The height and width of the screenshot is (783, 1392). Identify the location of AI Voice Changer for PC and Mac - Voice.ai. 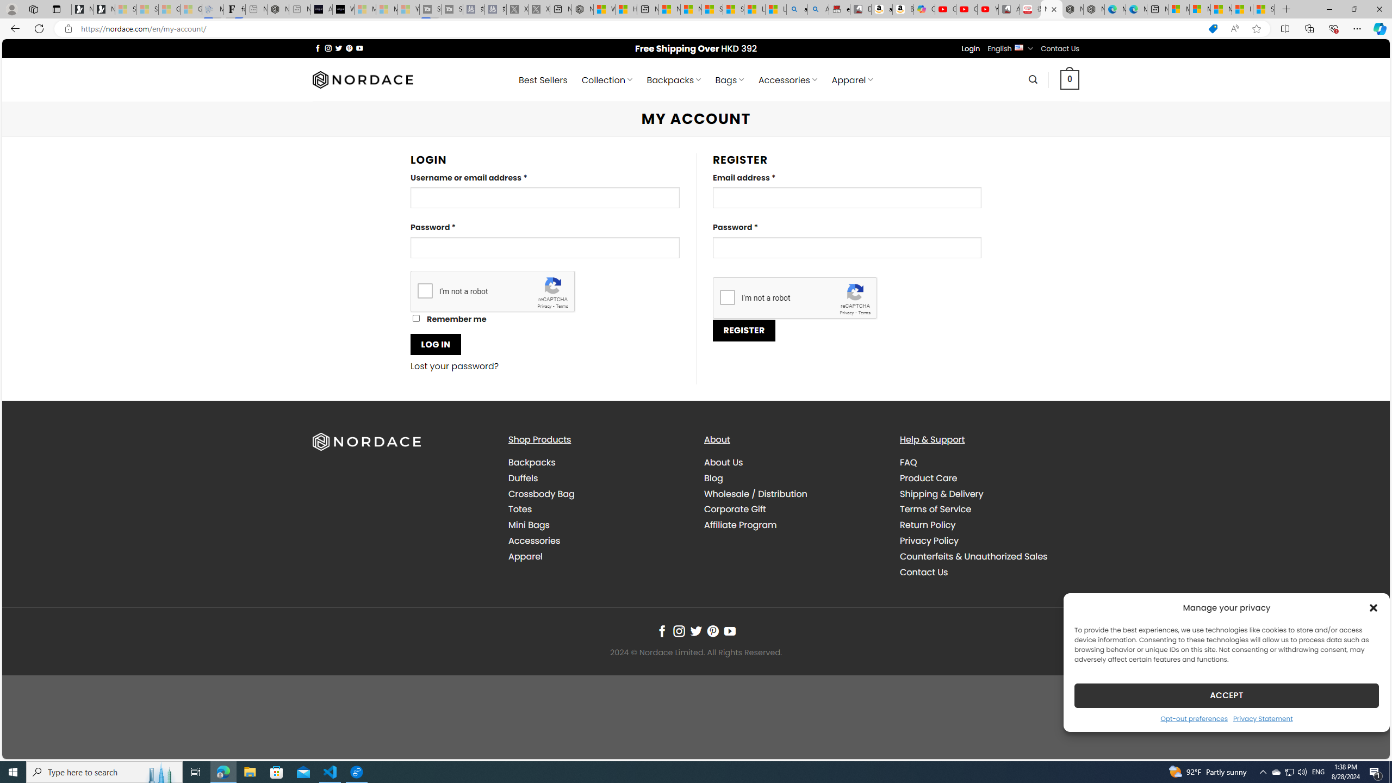
(321, 9).